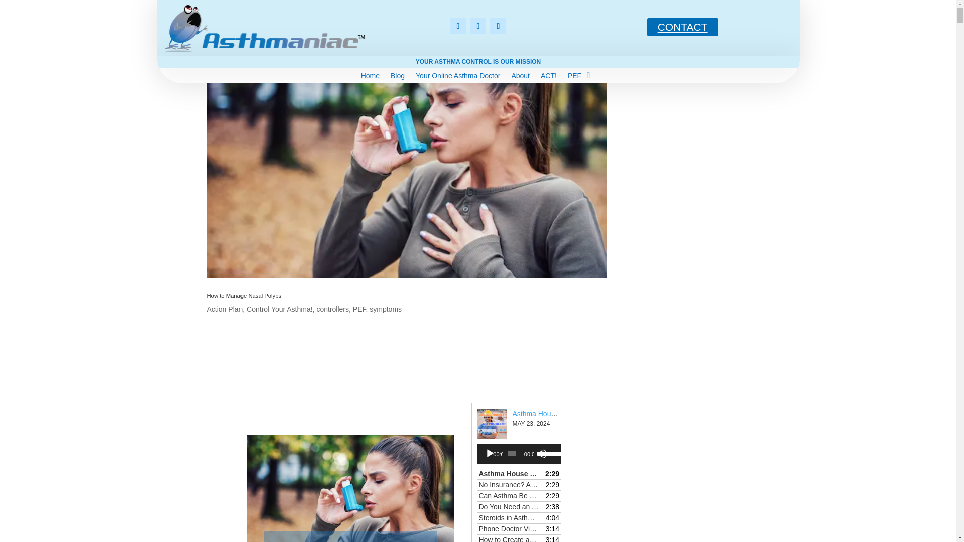 Image resolution: width=964 pixels, height=542 pixels. I want to click on symptoms, so click(386, 309).